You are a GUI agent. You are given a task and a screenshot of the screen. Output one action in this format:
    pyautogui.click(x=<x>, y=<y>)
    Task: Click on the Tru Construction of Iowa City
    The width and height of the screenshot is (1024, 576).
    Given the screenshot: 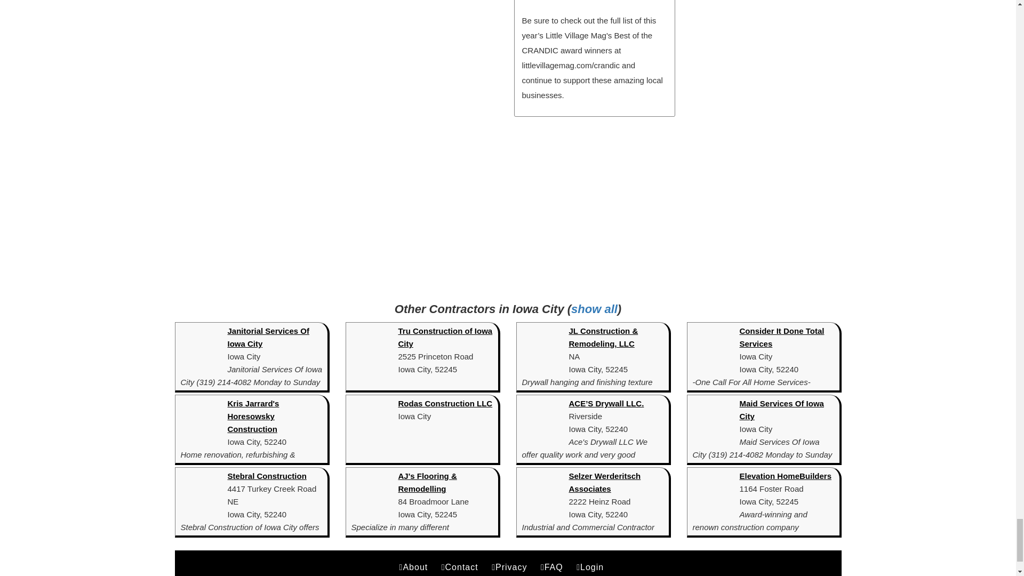 What is the action you would take?
    pyautogui.click(x=445, y=337)
    